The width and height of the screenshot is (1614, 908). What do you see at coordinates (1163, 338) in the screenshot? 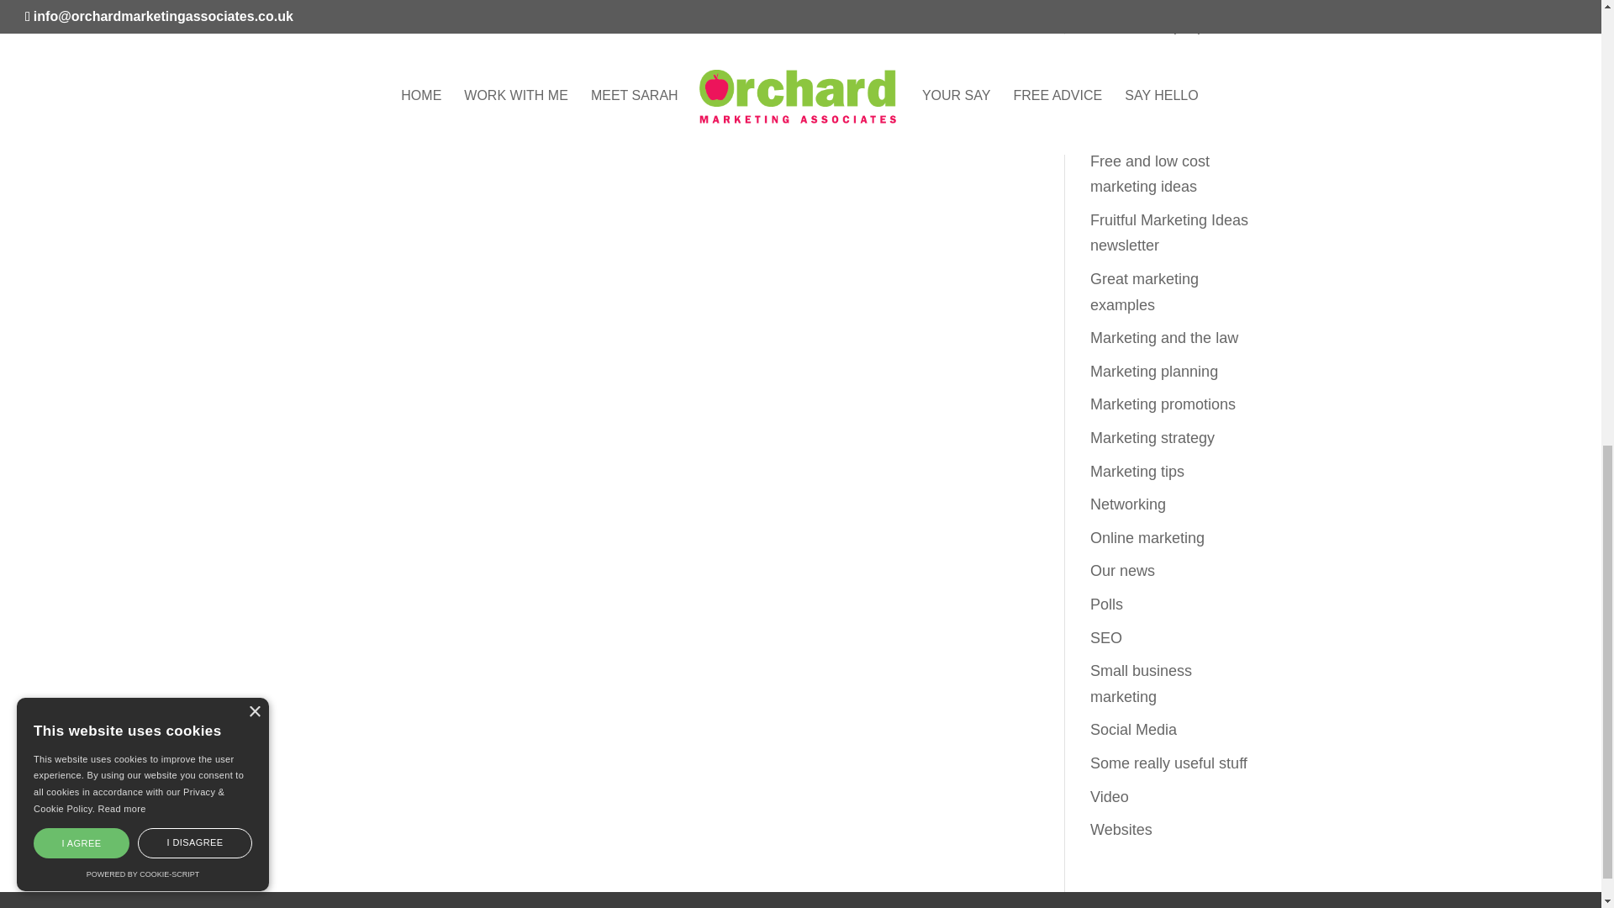
I see `Marketing and the law` at bounding box center [1163, 338].